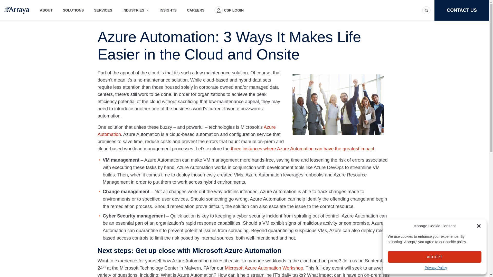 This screenshot has height=277, width=493. What do you see at coordinates (46, 10) in the screenshot?
I see `ABOUT` at bounding box center [46, 10].